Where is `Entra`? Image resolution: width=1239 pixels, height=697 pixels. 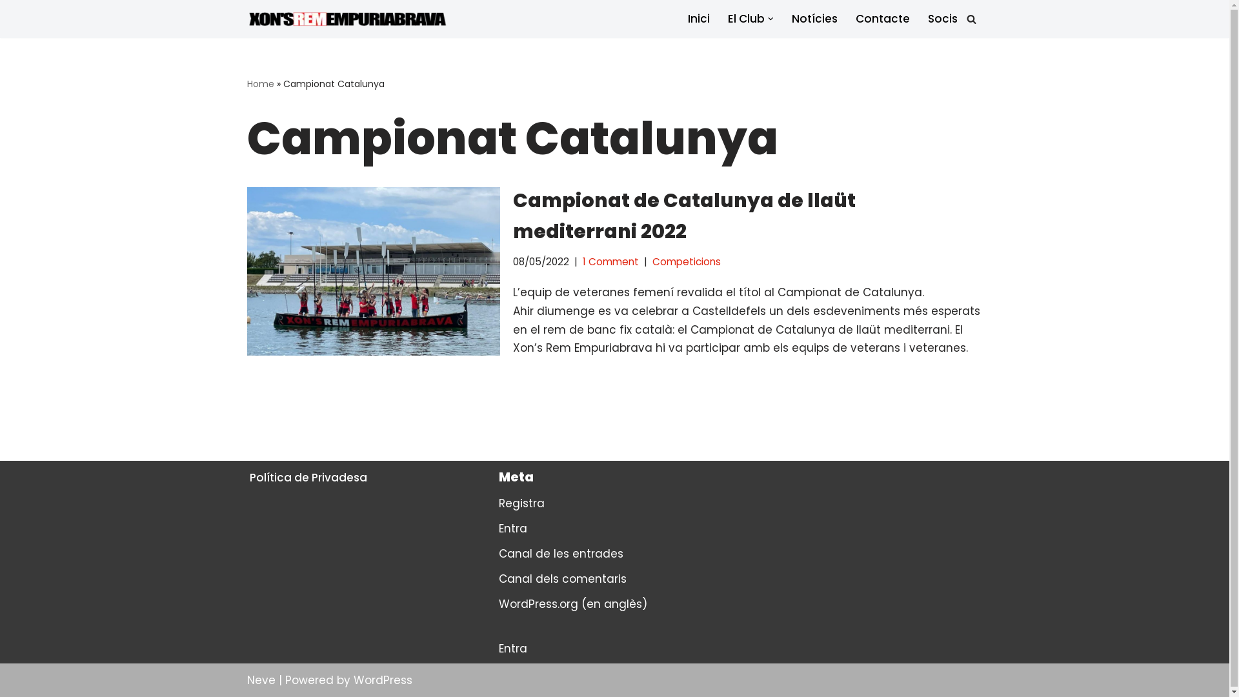
Entra is located at coordinates (512, 649).